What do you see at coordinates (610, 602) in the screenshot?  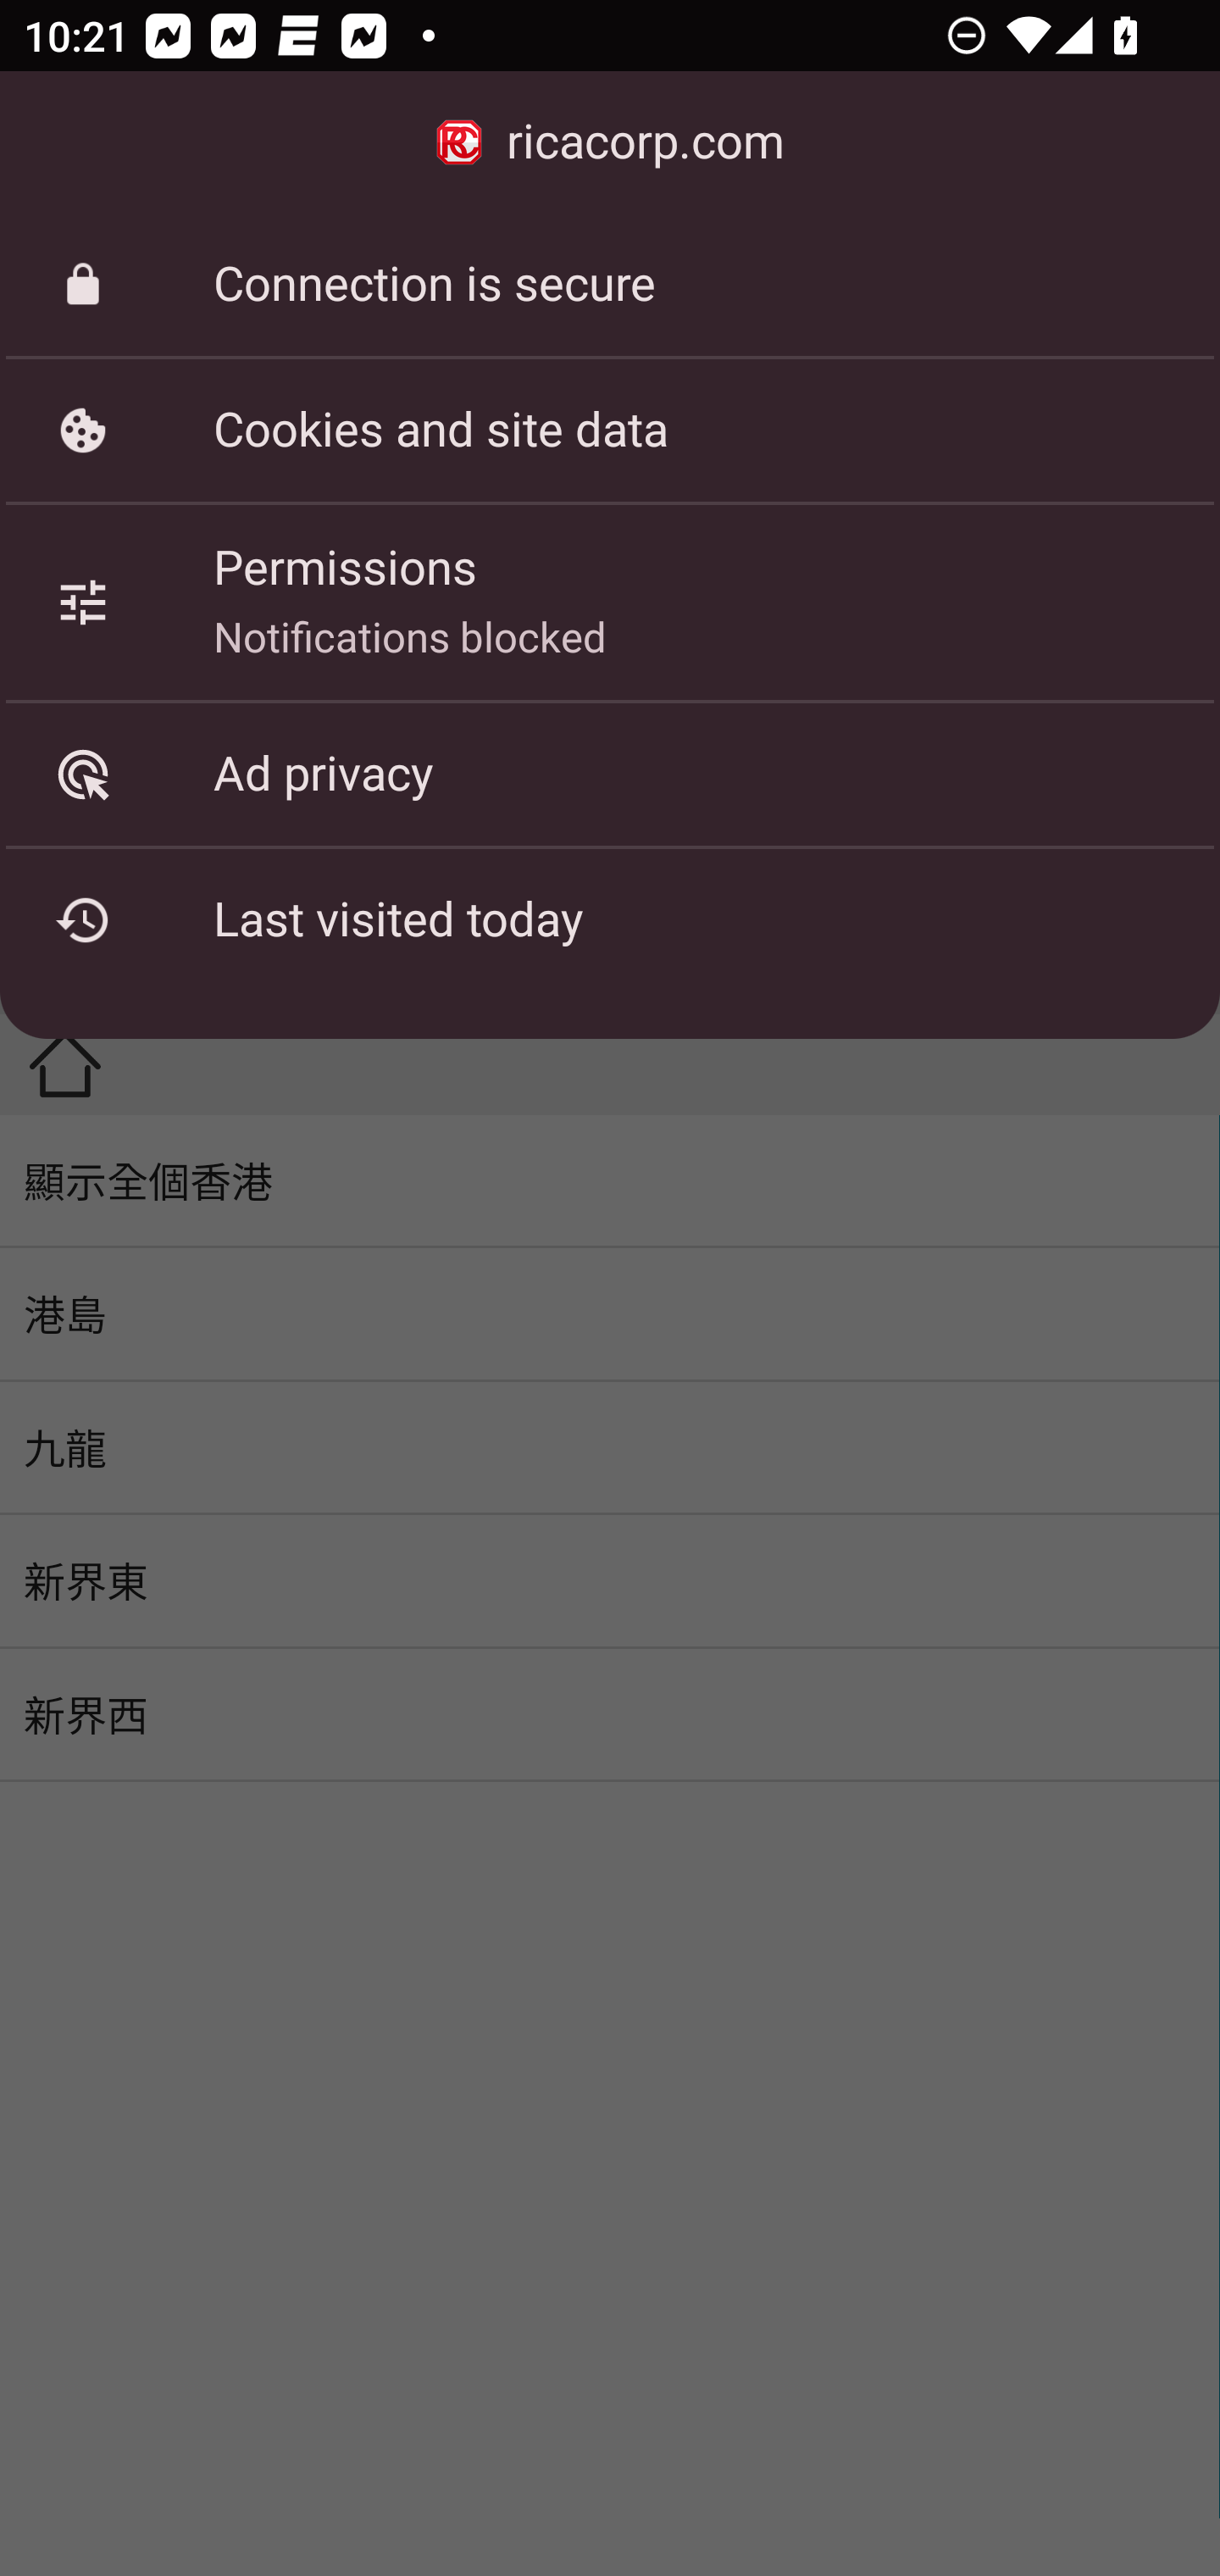 I see `Permissions Notifications blocked` at bounding box center [610, 602].